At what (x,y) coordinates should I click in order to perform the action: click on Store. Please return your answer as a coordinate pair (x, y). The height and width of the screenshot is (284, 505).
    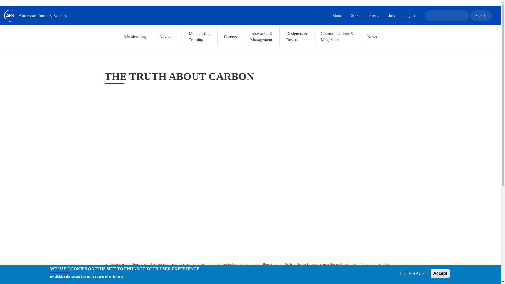
    Looking at the image, I should click on (355, 16).